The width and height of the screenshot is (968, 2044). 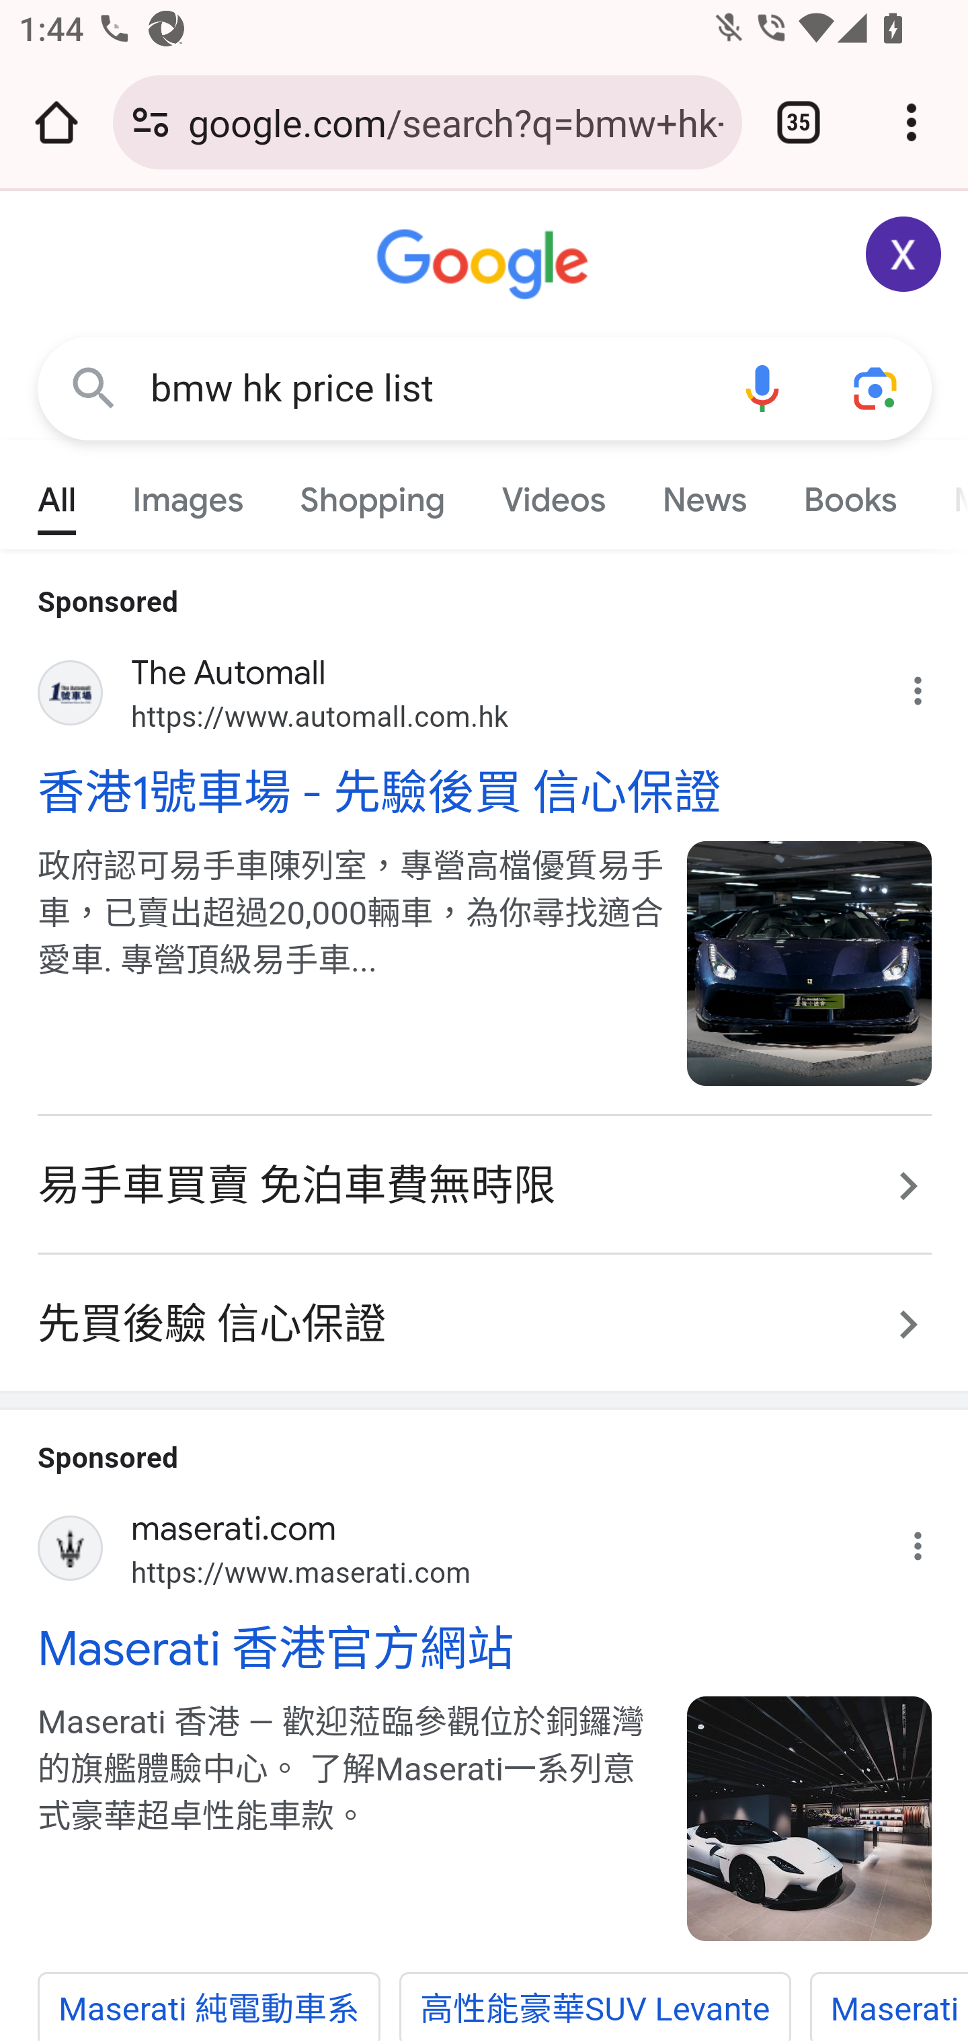 What do you see at coordinates (56, 122) in the screenshot?
I see `Open the home page` at bounding box center [56, 122].